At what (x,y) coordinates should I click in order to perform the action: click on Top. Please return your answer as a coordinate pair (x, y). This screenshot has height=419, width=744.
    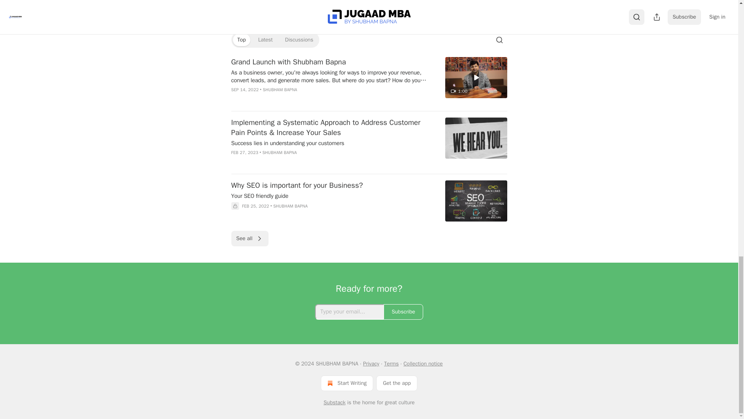
    Looking at the image, I should click on (241, 40).